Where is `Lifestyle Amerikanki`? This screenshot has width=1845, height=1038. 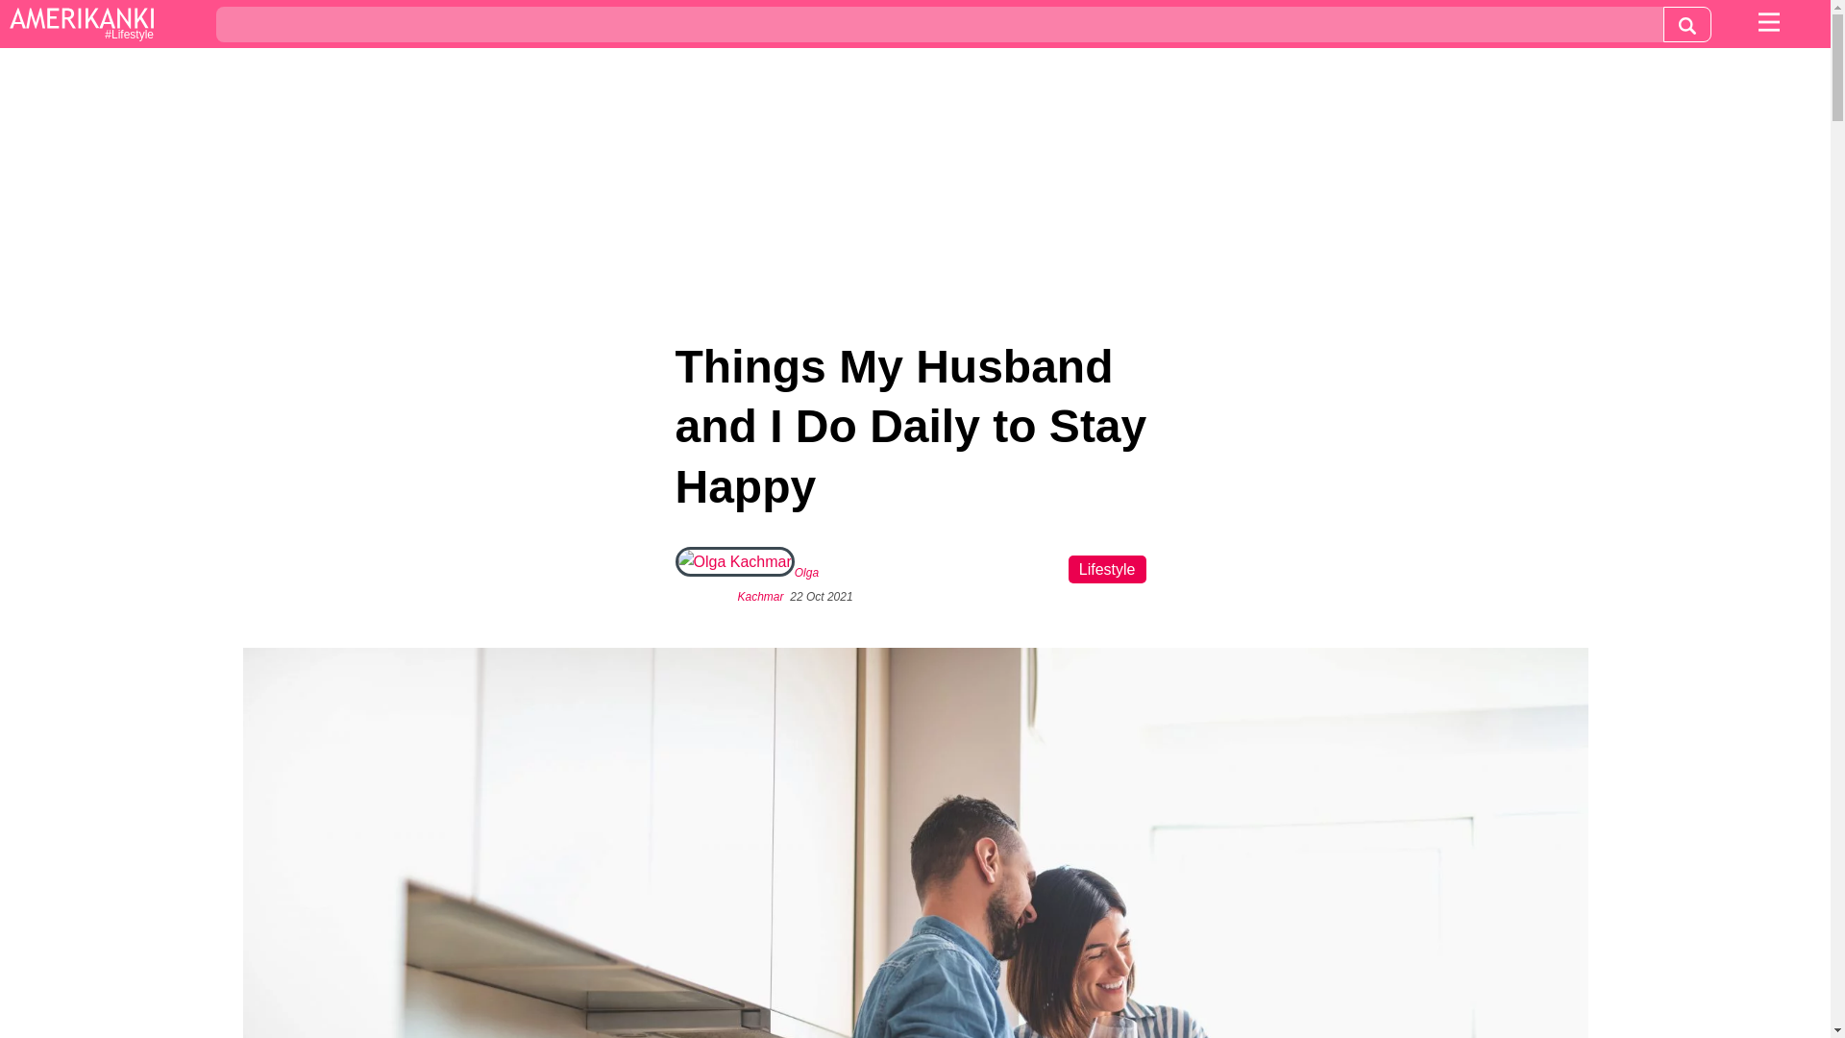
Lifestyle Amerikanki is located at coordinates (81, 25).